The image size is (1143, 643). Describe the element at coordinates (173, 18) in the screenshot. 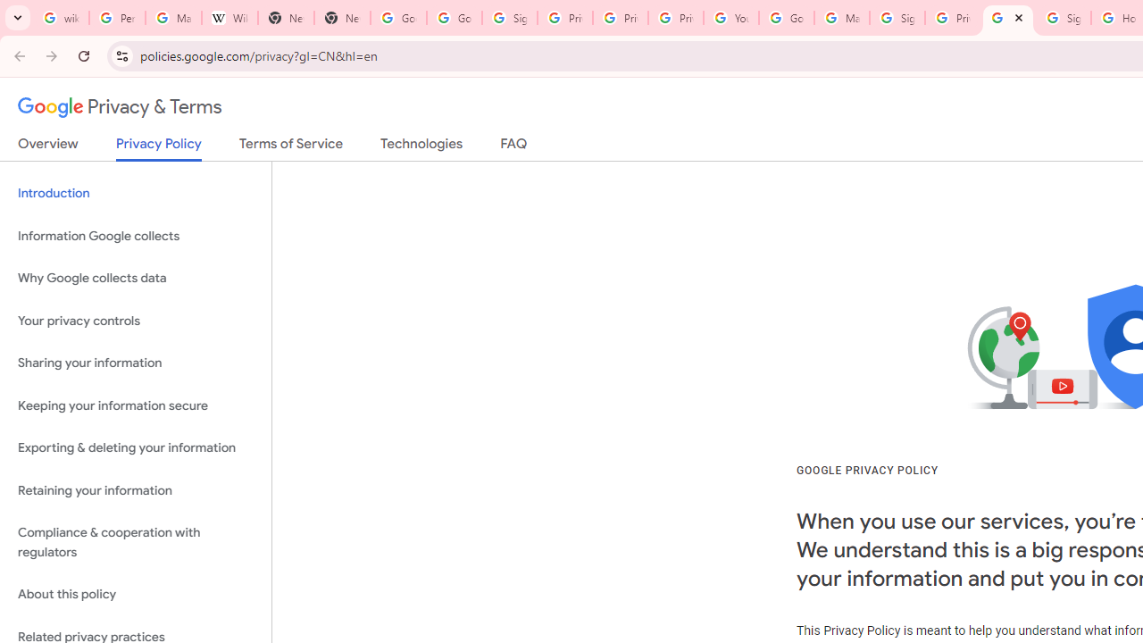

I see `Manage your Location History - Google Search Help` at that location.